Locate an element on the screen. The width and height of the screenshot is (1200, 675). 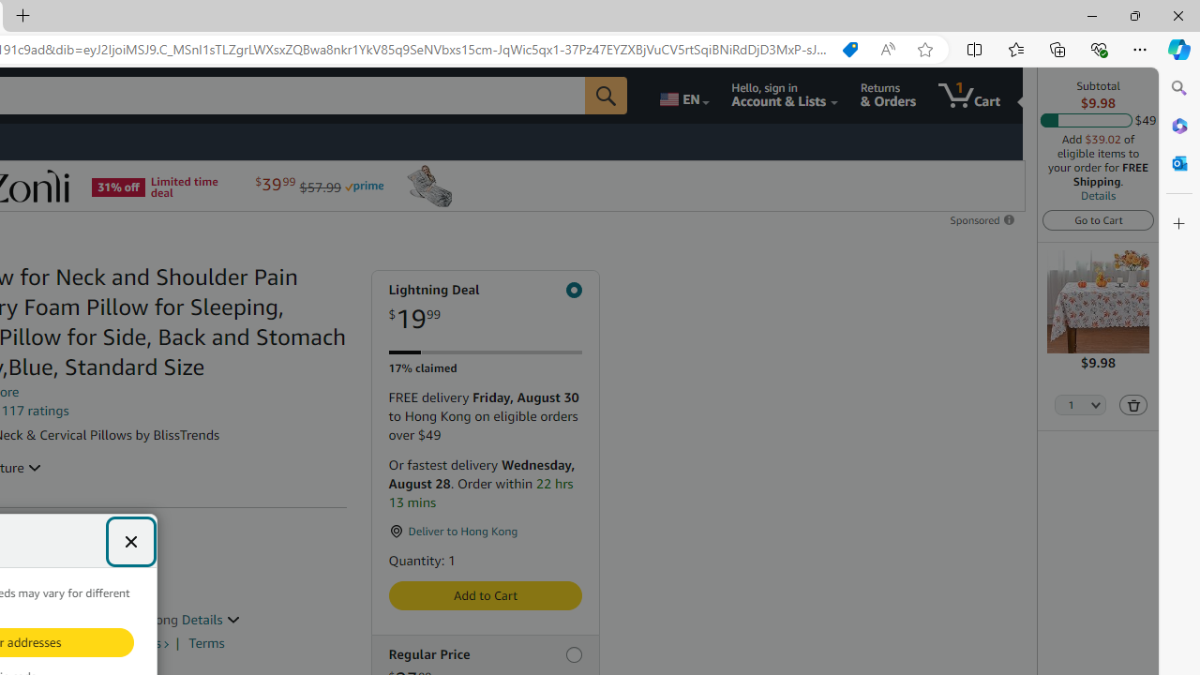
Delete is located at coordinates (1133, 405).